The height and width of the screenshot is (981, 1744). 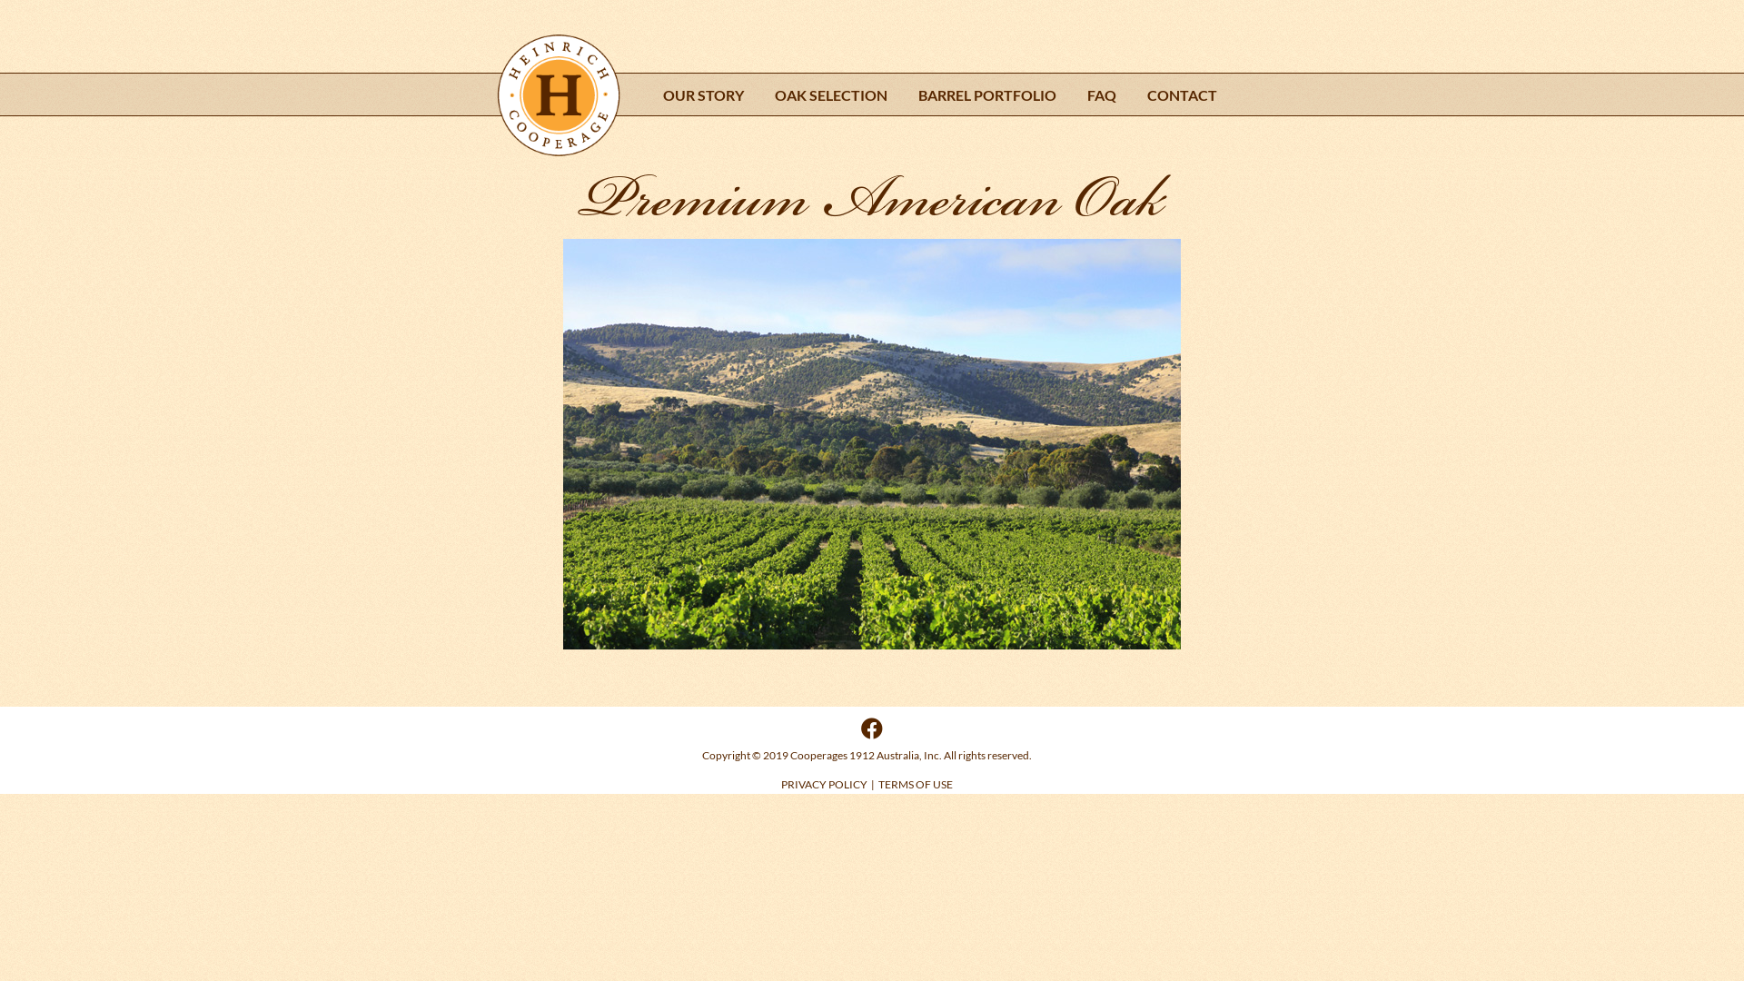 I want to click on CONTACT, so click(x=1183, y=95).